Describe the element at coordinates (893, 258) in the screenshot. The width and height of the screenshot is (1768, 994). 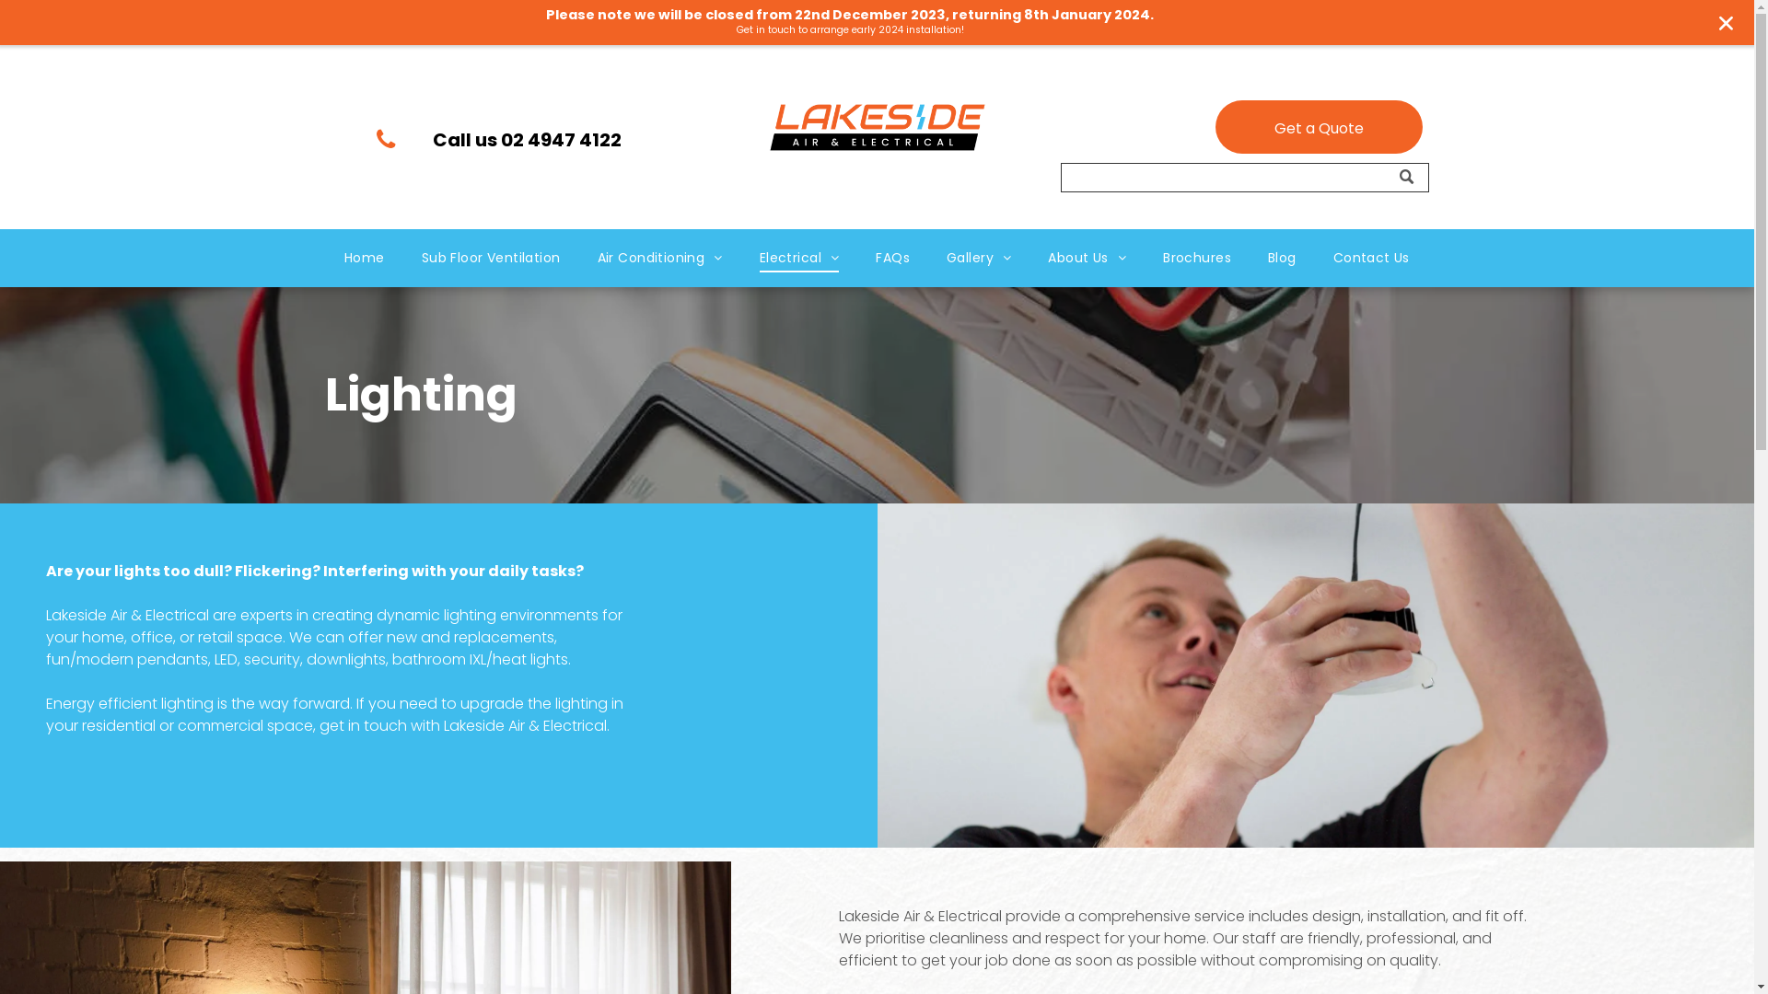
I see `FAQs` at that location.